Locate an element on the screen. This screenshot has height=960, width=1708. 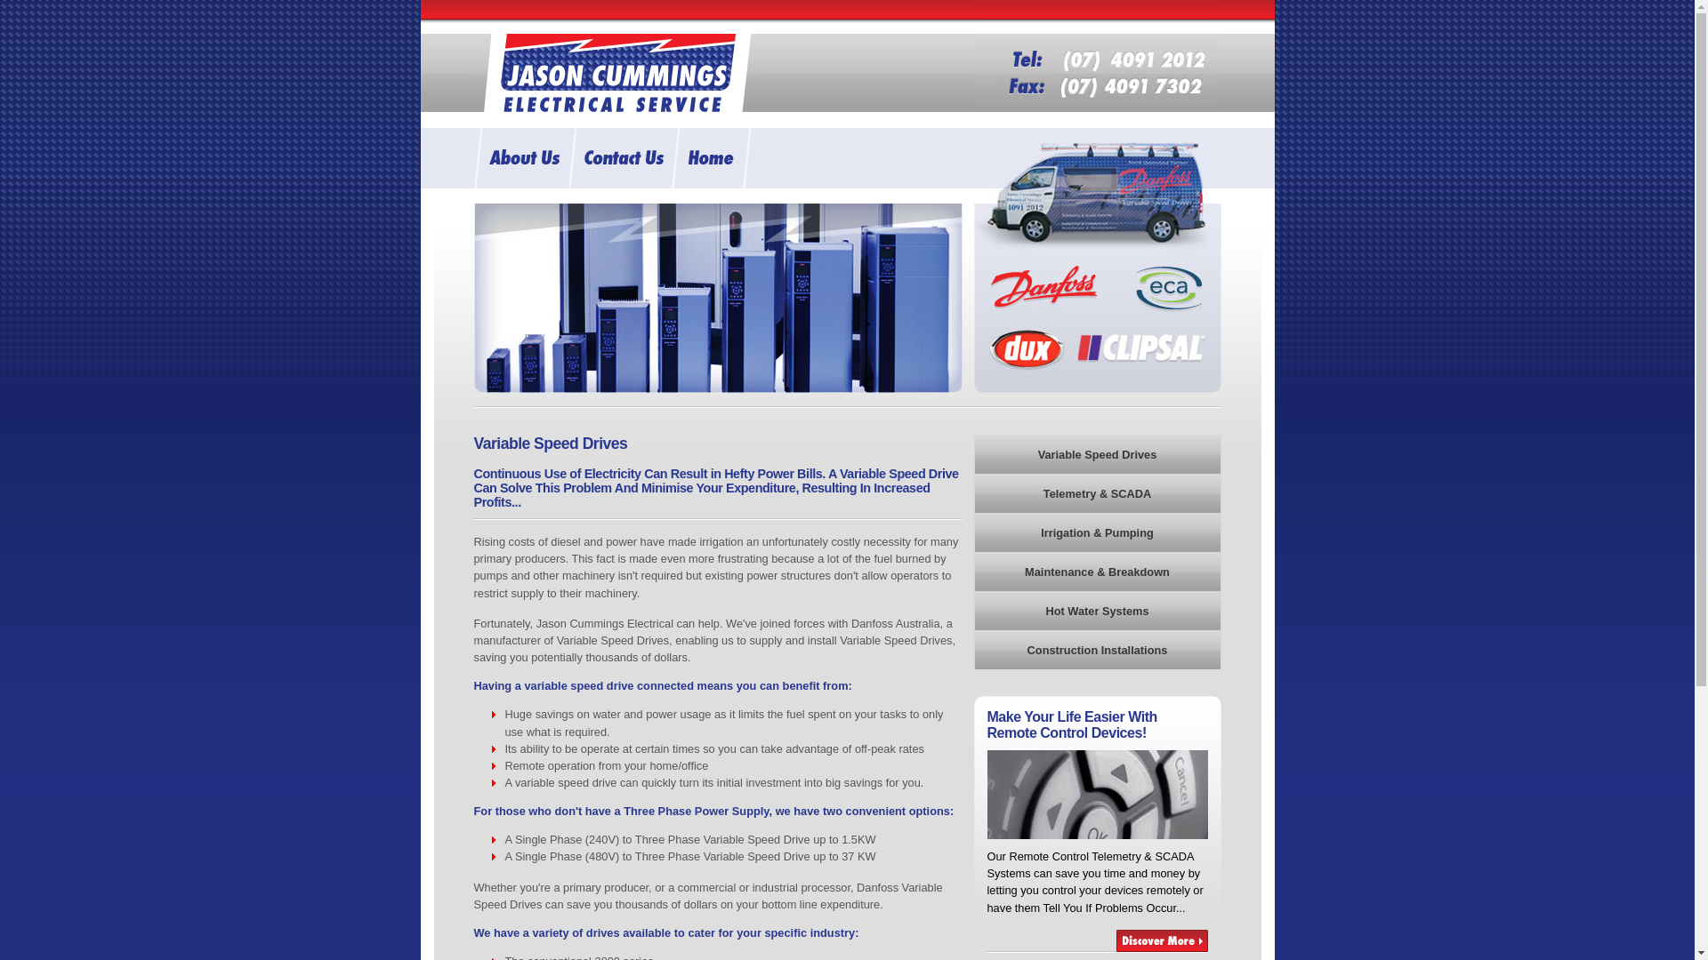
Back to Home Page is located at coordinates (711, 158).